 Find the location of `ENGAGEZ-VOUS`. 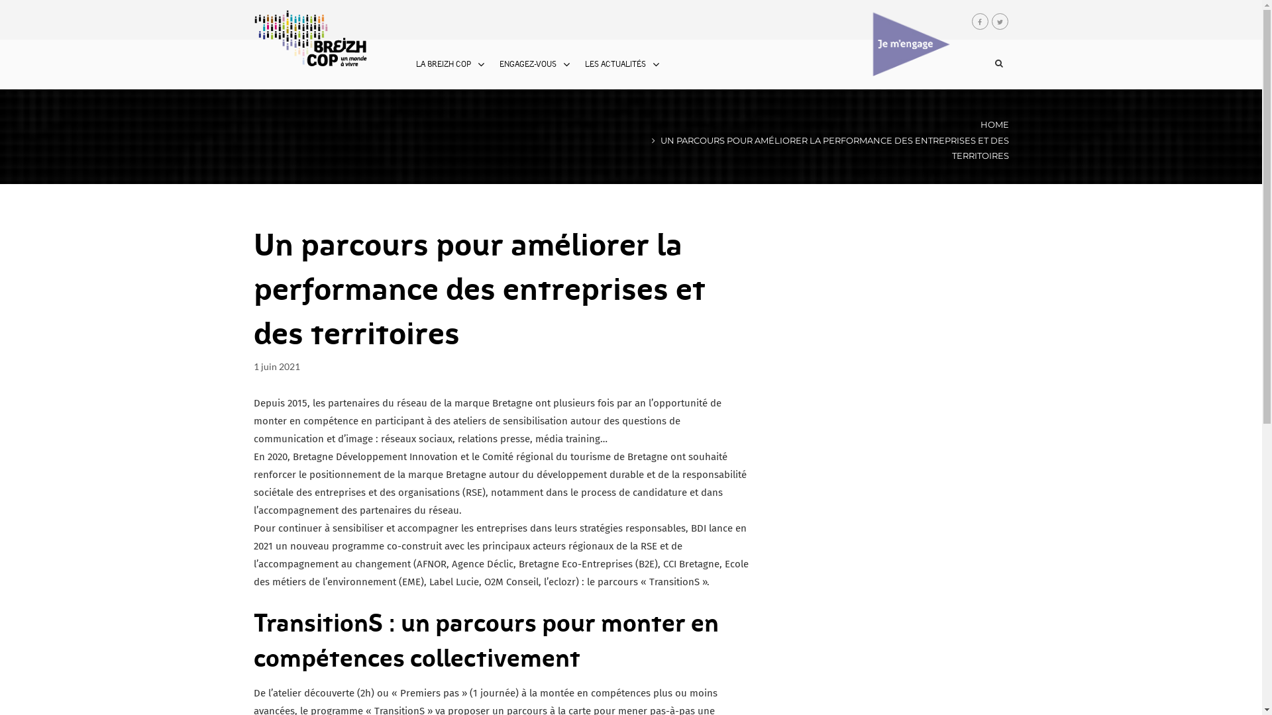

ENGAGEZ-VOUS is located at coordinates (528, 65).